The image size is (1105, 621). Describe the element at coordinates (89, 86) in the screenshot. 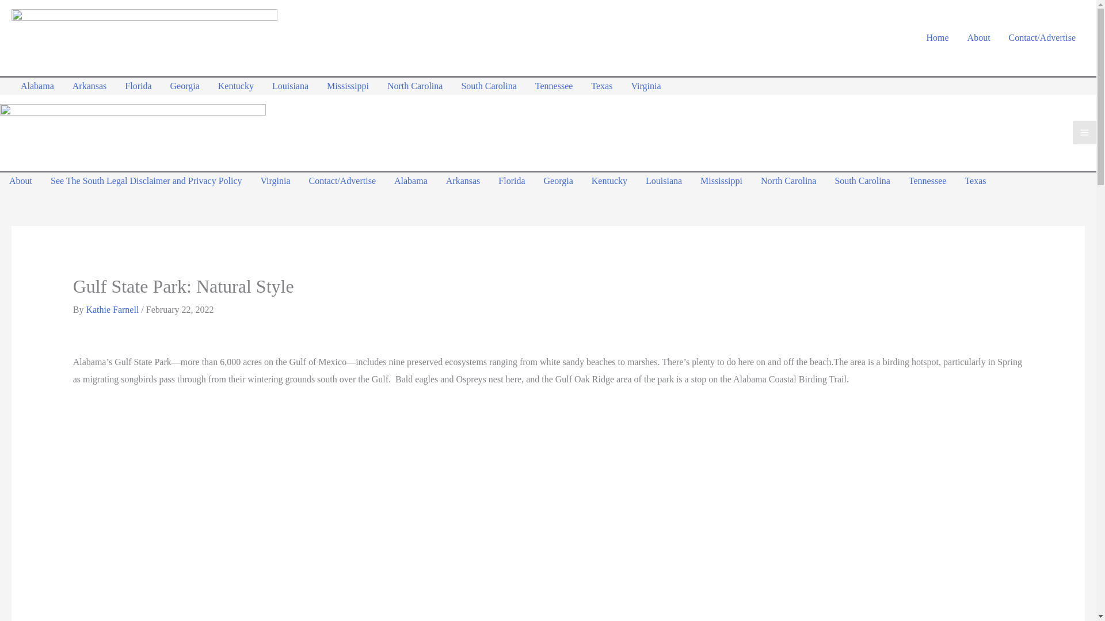

I see `Arkansas` at that location.